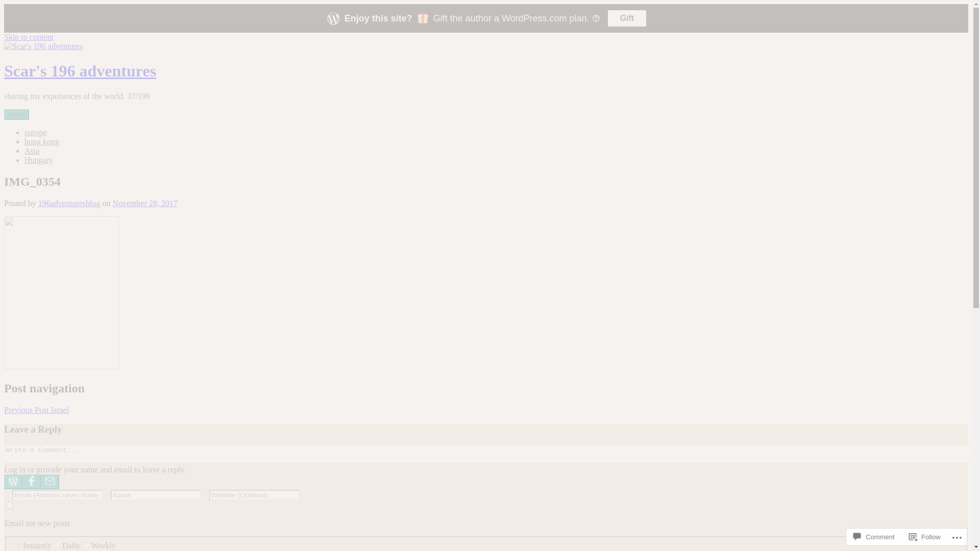 The height and width of the screenshot is (551, 980). Describe the element at coordinates (39, 160) in the screenshot. I see `Hungary` at that location.